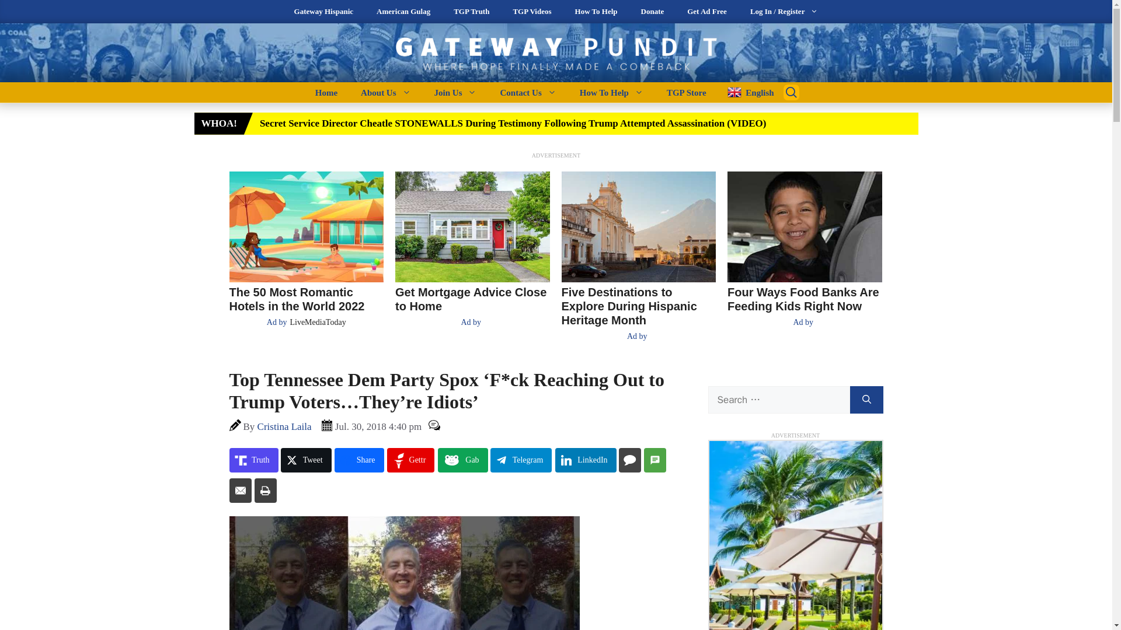  Describe the element at coordinates (687, 92) in the screenshot. I see `TGP Store` at that location.